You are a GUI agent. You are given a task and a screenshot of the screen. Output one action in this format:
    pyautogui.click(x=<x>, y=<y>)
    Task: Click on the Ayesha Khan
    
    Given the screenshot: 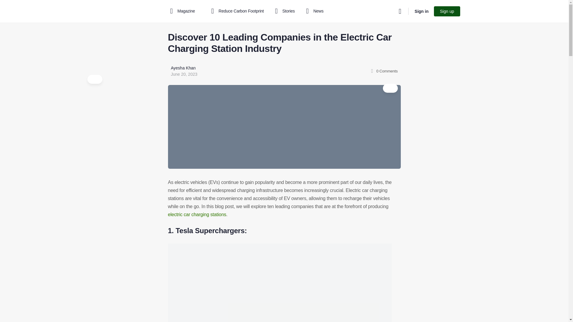 What is the action you would take?
    pyautogui.click(x=183, y=68)
    